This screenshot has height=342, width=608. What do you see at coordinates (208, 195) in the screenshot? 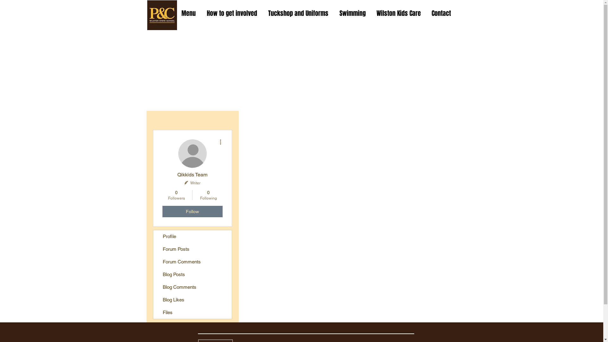
I see `0
Following` at bounding box center [208, 195].